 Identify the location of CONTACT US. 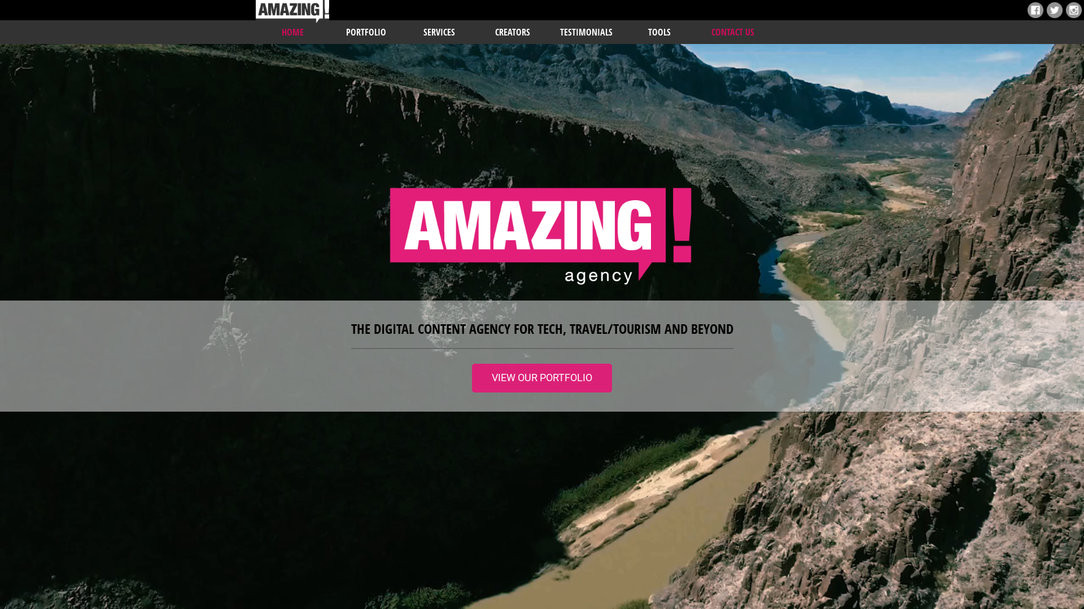
(733, 32).